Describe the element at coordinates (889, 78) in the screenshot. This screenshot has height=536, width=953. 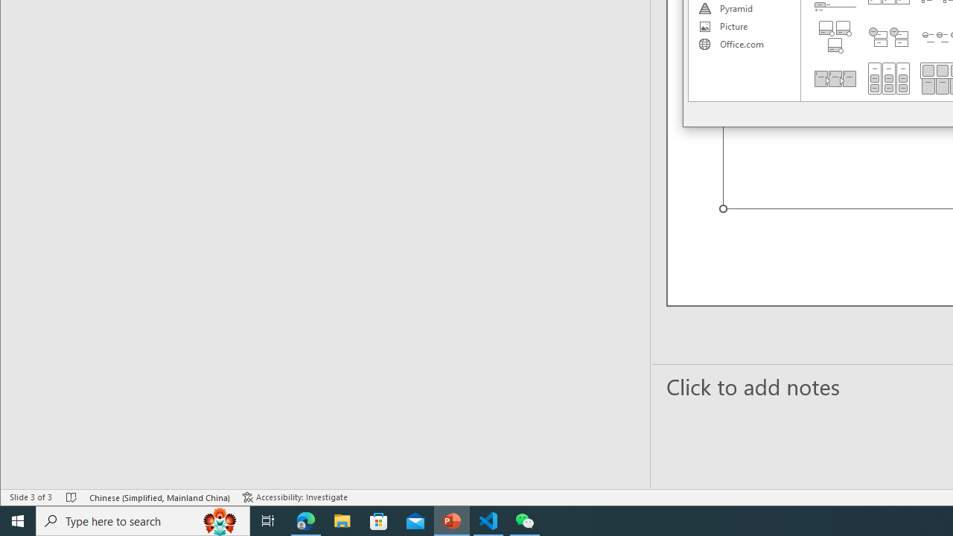
I see `Grouped List` at that location.